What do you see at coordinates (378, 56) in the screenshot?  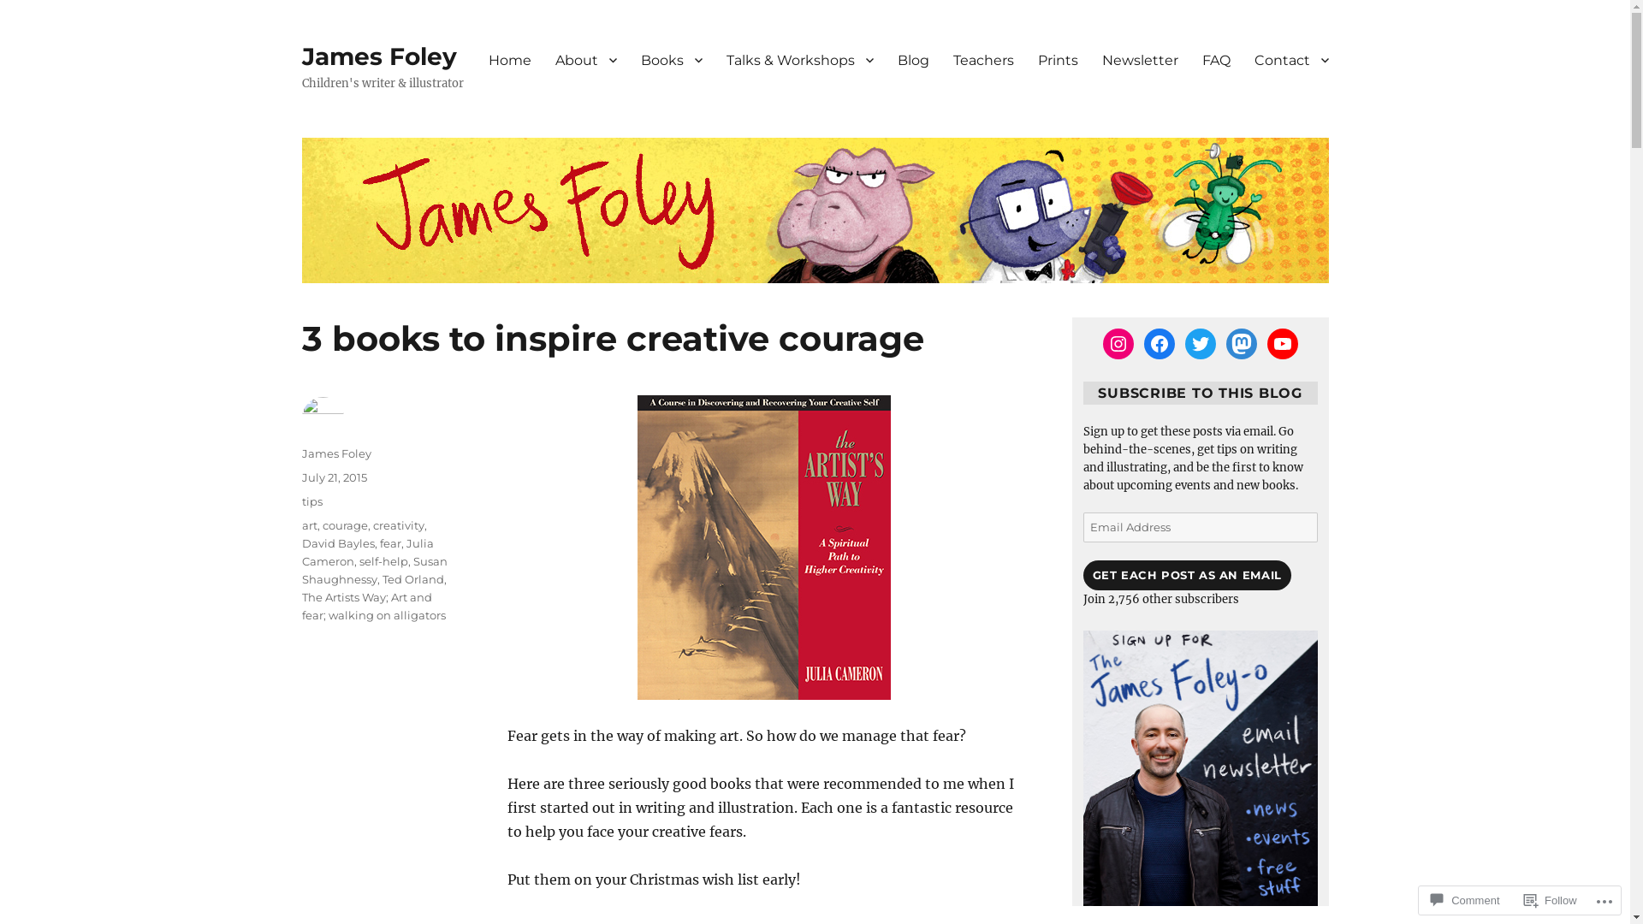 I see `James Foley` at bounding box center [378, 56].